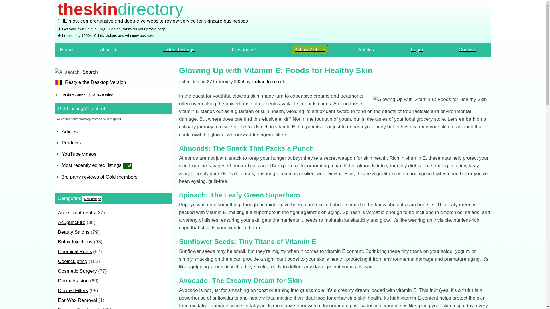 The image size is (550, 309). Describe the element at coordinates (77, 300) in the screenshot. I see `Ear Wax Removal` at that location.